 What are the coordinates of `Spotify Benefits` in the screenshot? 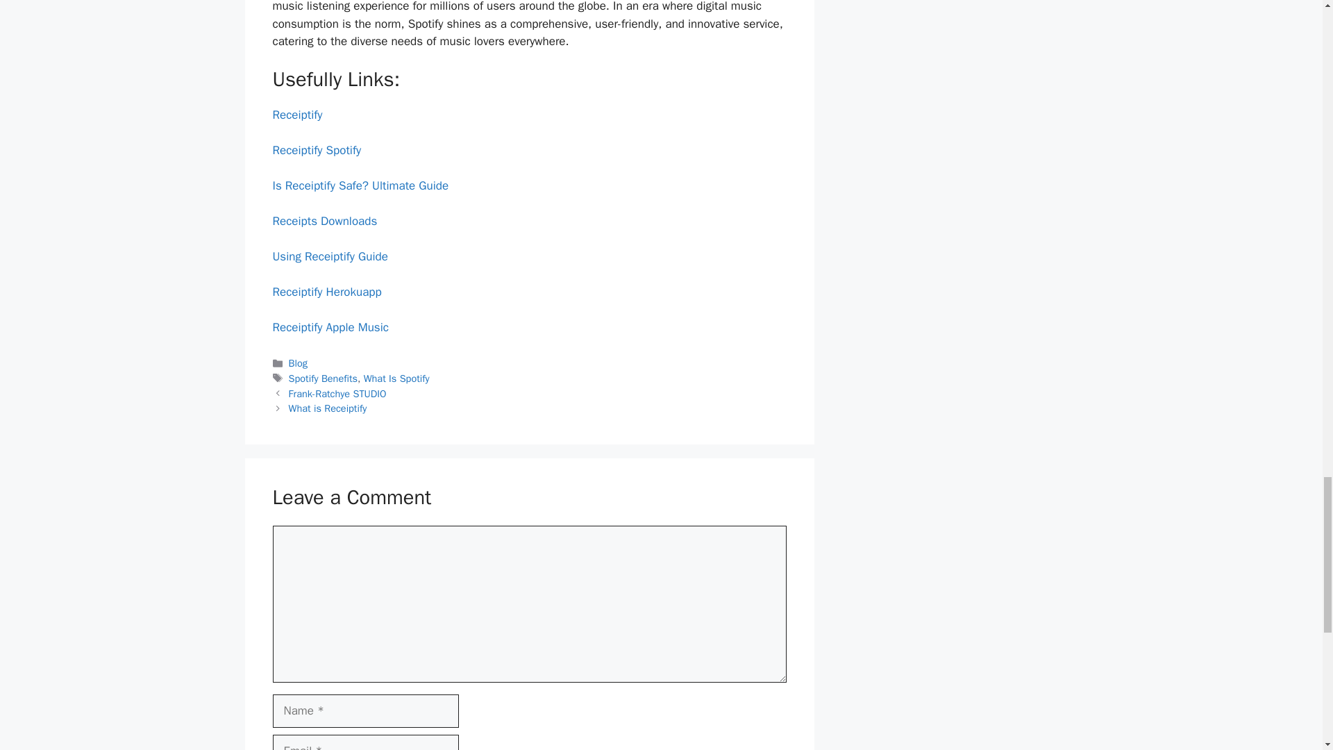 It's located at (323, 378).